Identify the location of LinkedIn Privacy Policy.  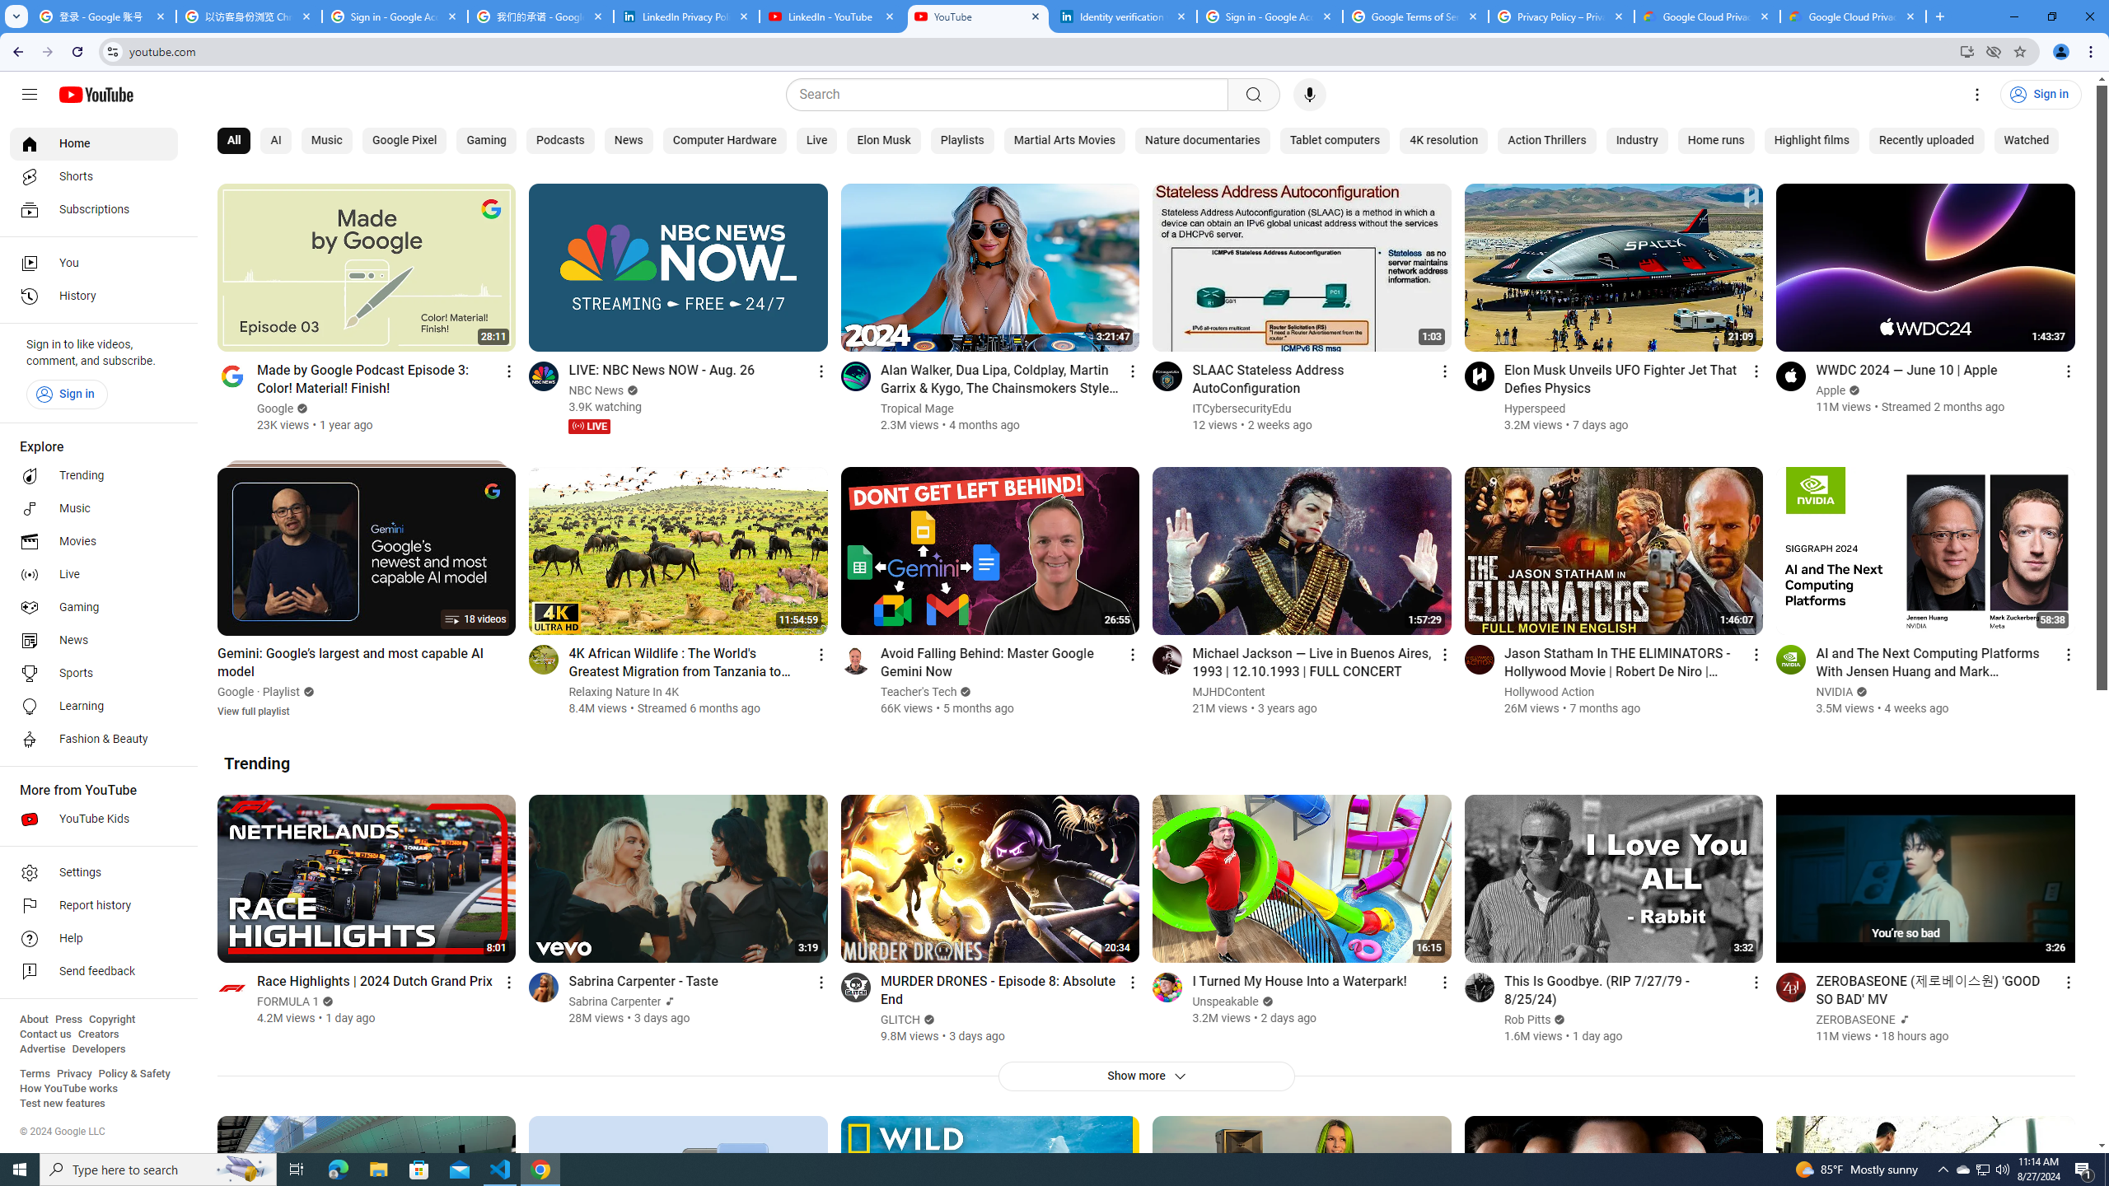
(687, 16).